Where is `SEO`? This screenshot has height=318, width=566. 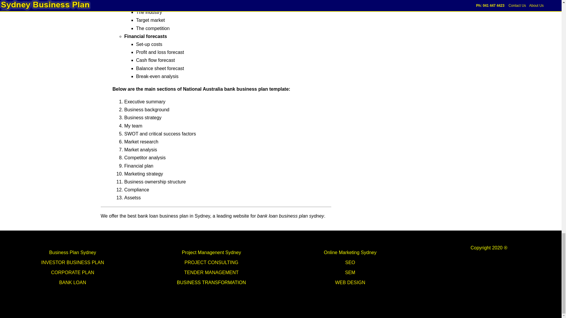 SEO is located at coordinates (350, 262).